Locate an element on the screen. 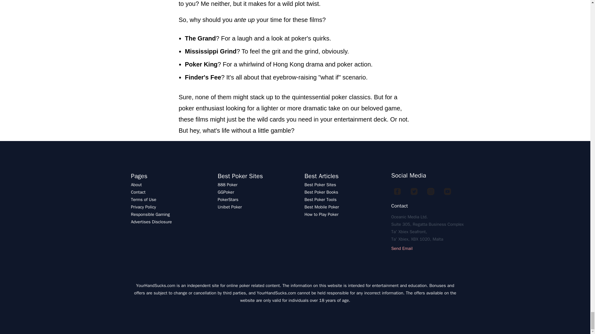 The image size is (595, 334). Best Mobile Poker is located at coordinates (322, 207).